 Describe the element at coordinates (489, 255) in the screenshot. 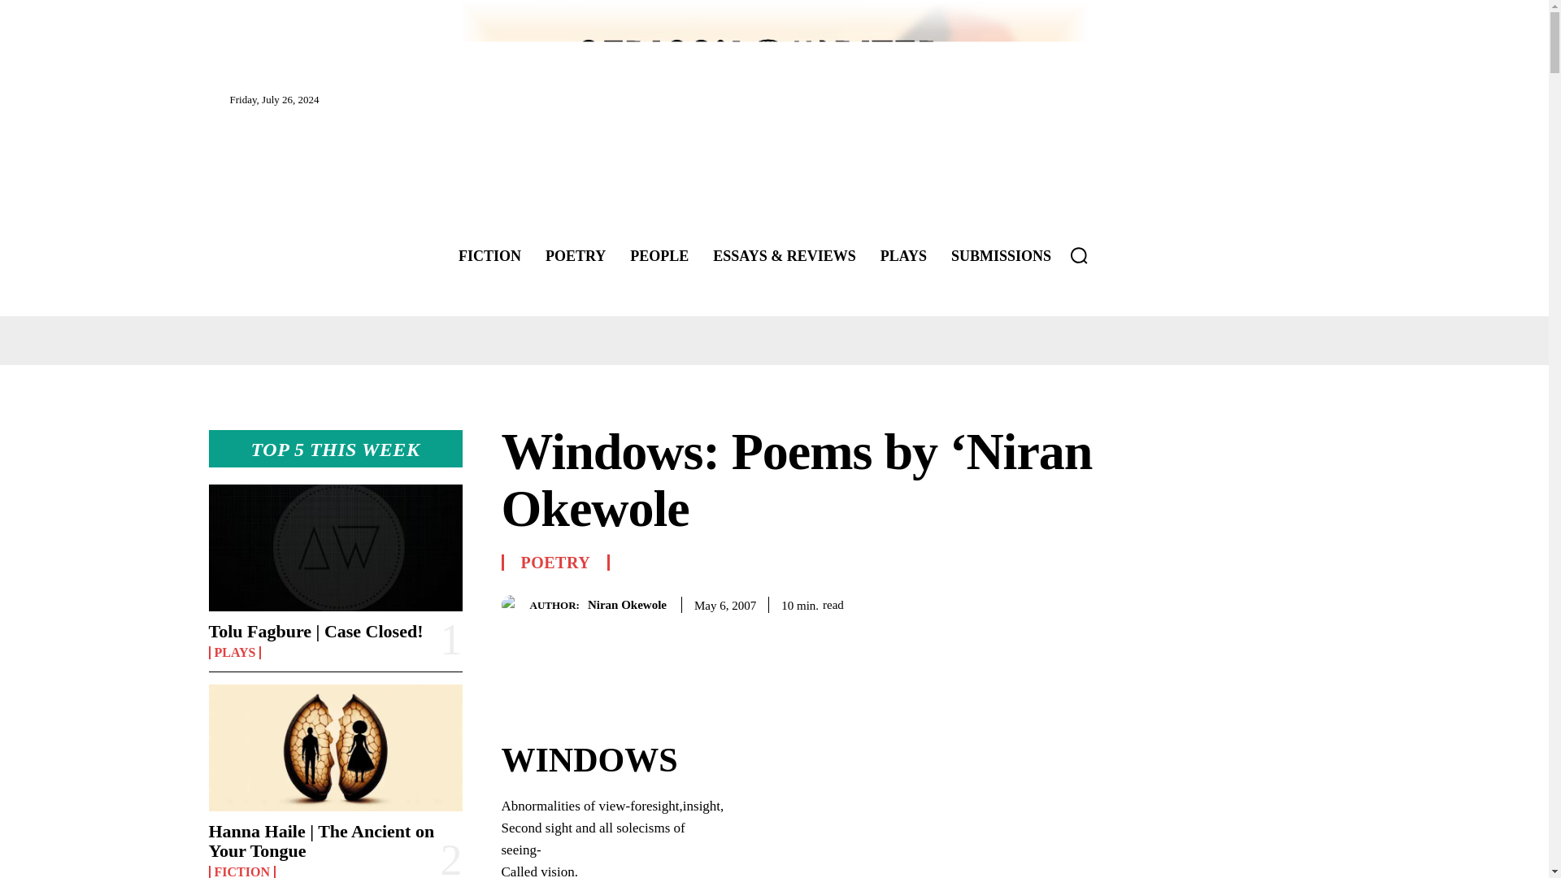

I see `FICTION` at that location.